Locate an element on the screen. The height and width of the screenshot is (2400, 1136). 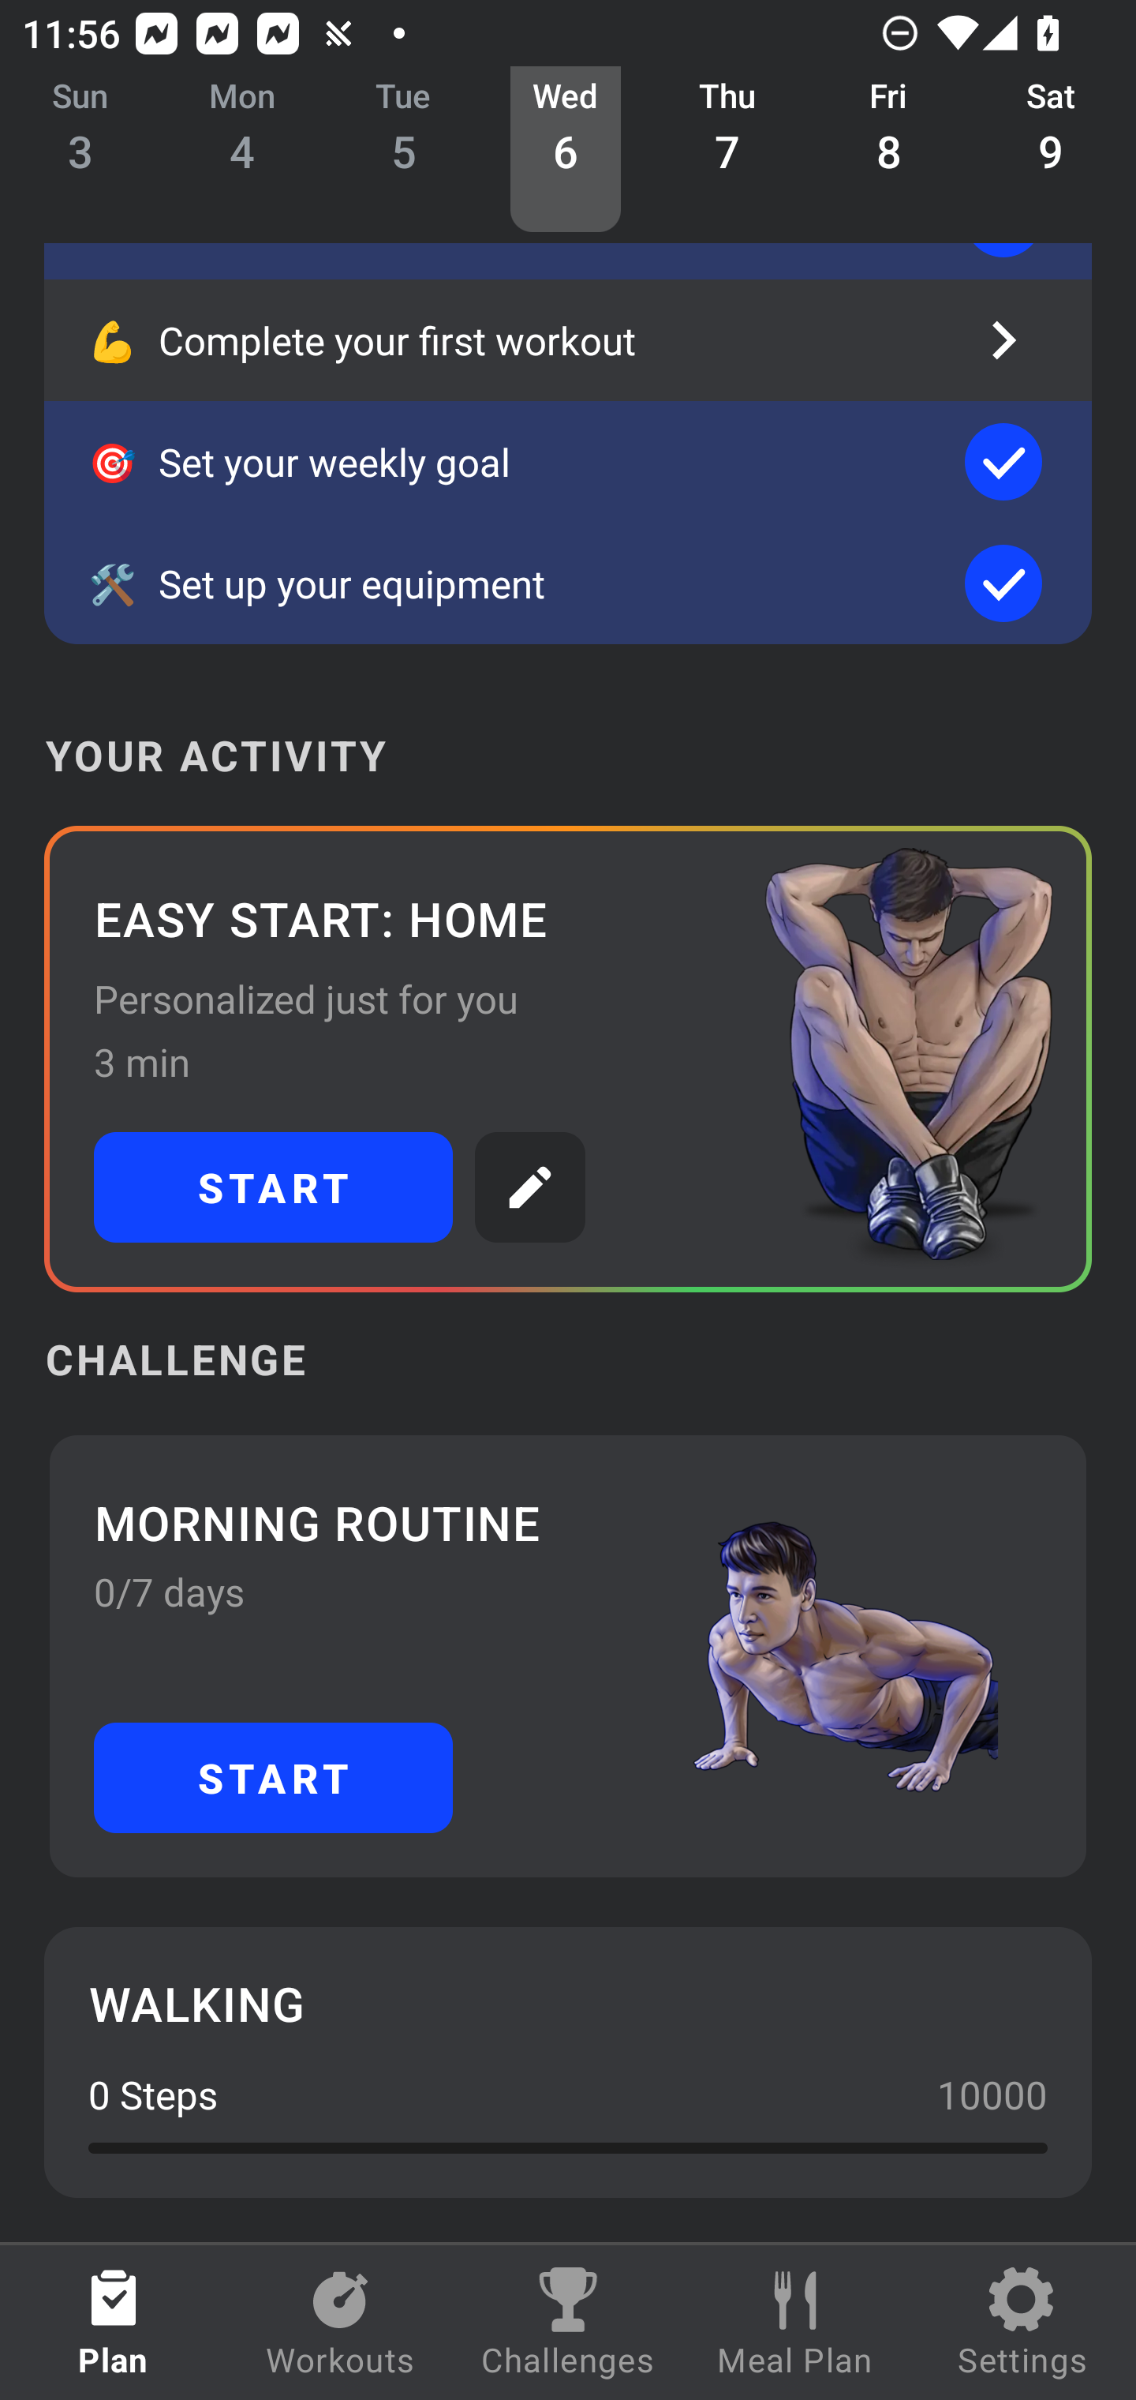
Sat 9 is located at coordinates (1051, 150).